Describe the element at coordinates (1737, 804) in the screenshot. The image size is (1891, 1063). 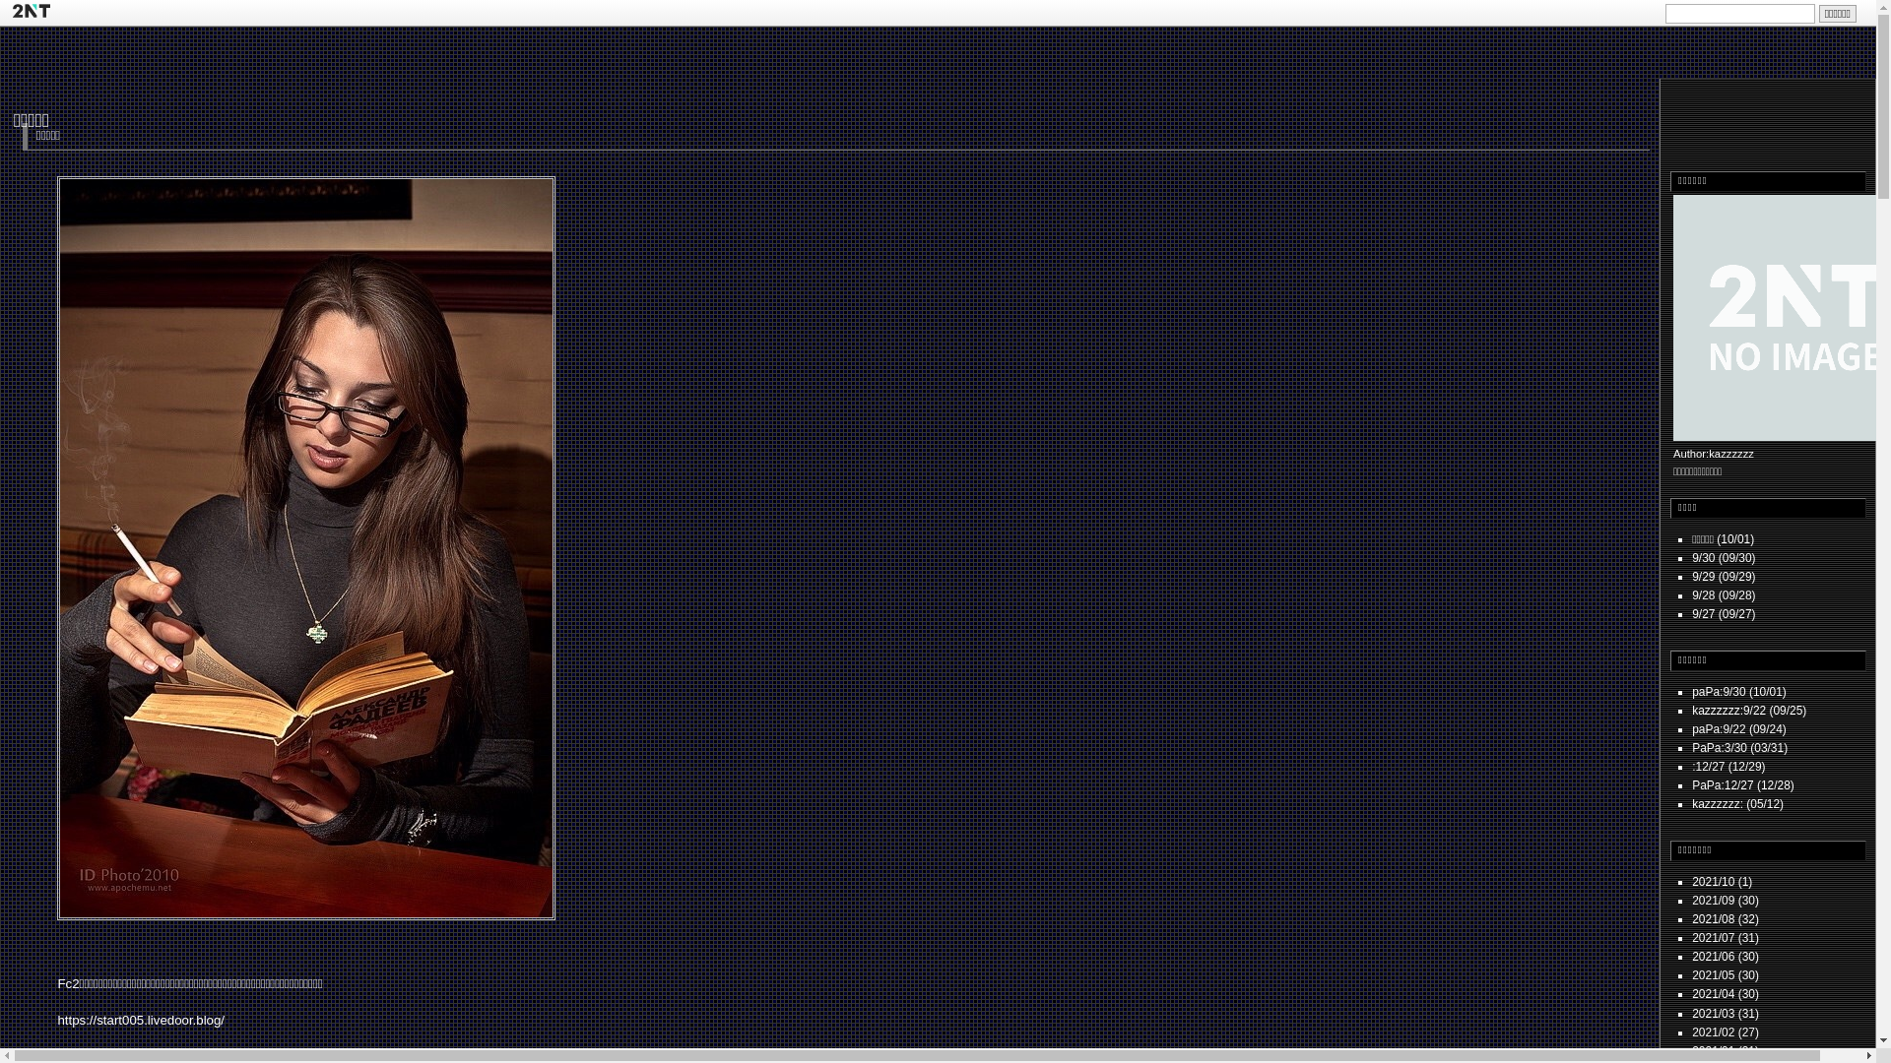
I see `kazzzzzz: (05/12)` at that location.